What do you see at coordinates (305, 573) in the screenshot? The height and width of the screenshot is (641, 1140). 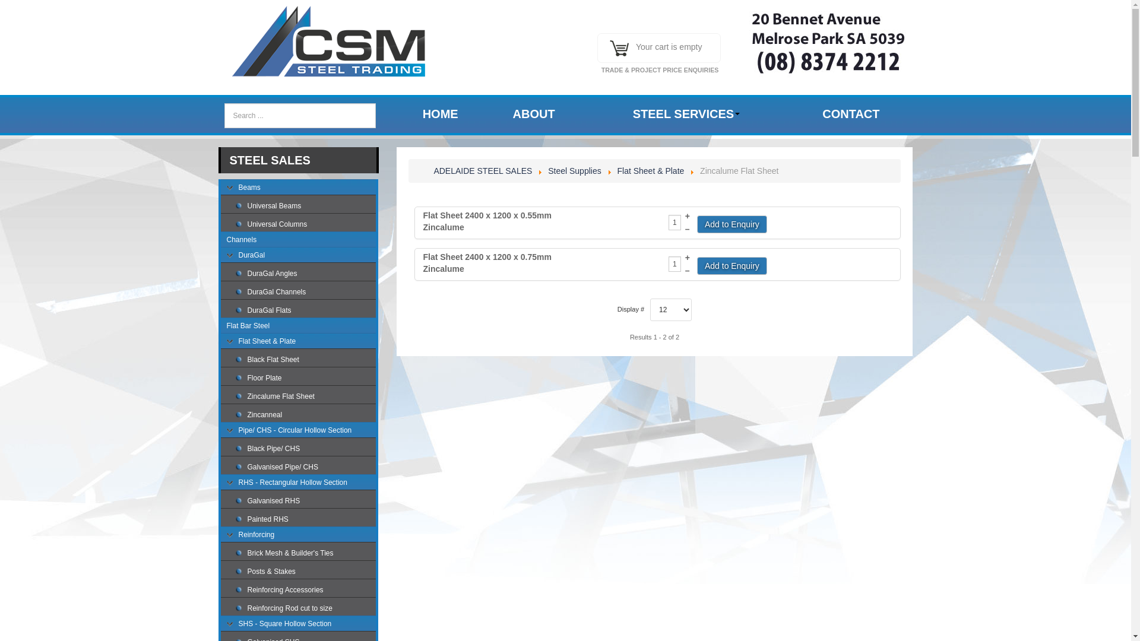 I see `Posts & Stakes` at bounding box center [305, 573].